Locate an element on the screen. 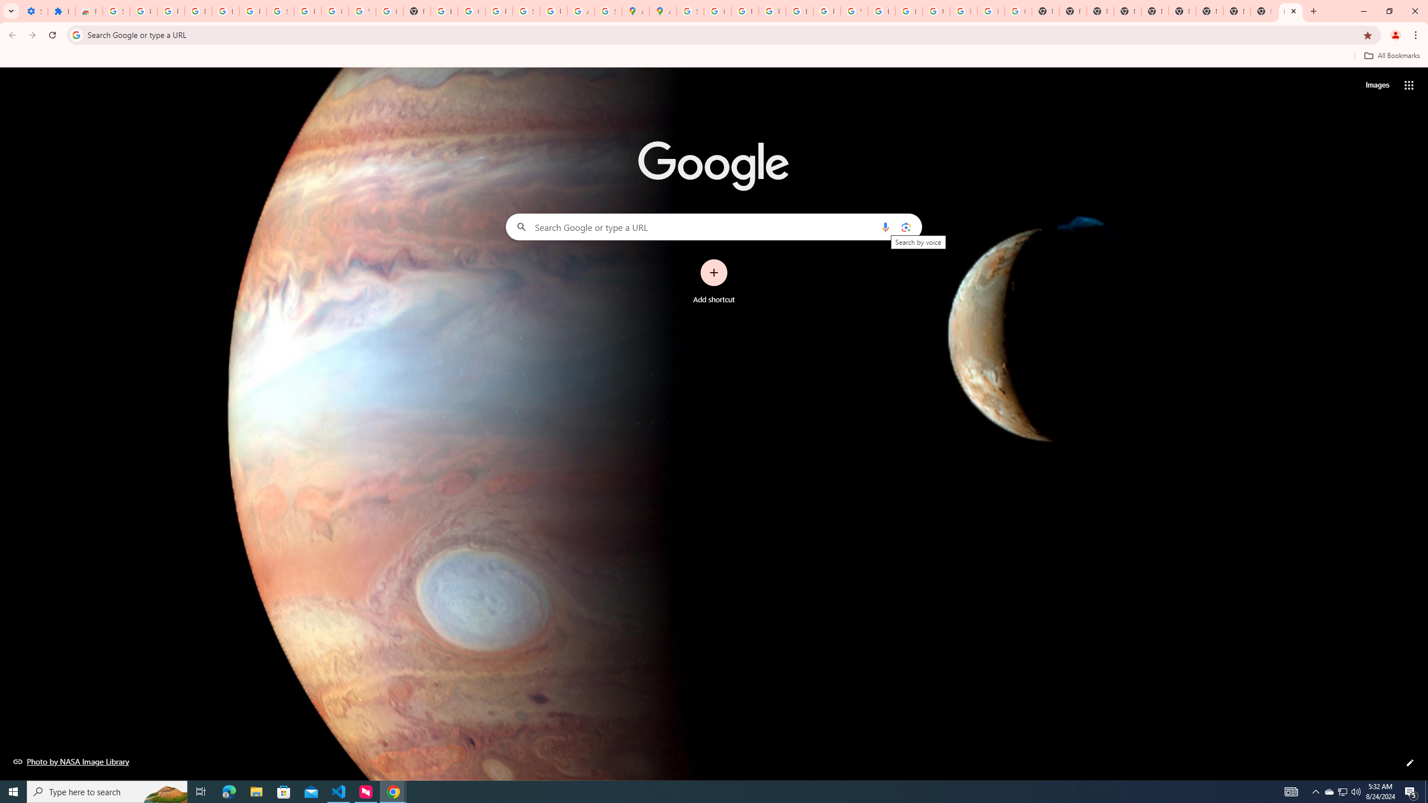  Add shortcut is located at coordinates (714, 282).